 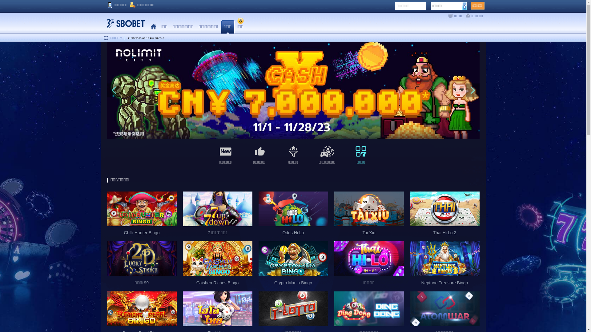 What do you see at coordinates (293, 266) in the screenshot?
I see `Crypto Mania Bingo` at bounding box center [293, 266].